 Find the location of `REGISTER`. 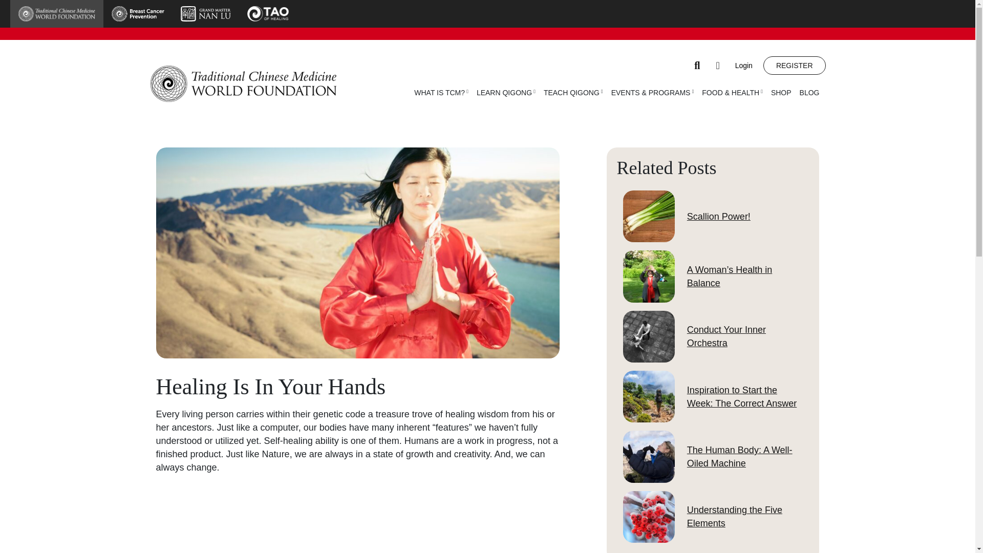

REGISTER is located at coordinates (795, 66).